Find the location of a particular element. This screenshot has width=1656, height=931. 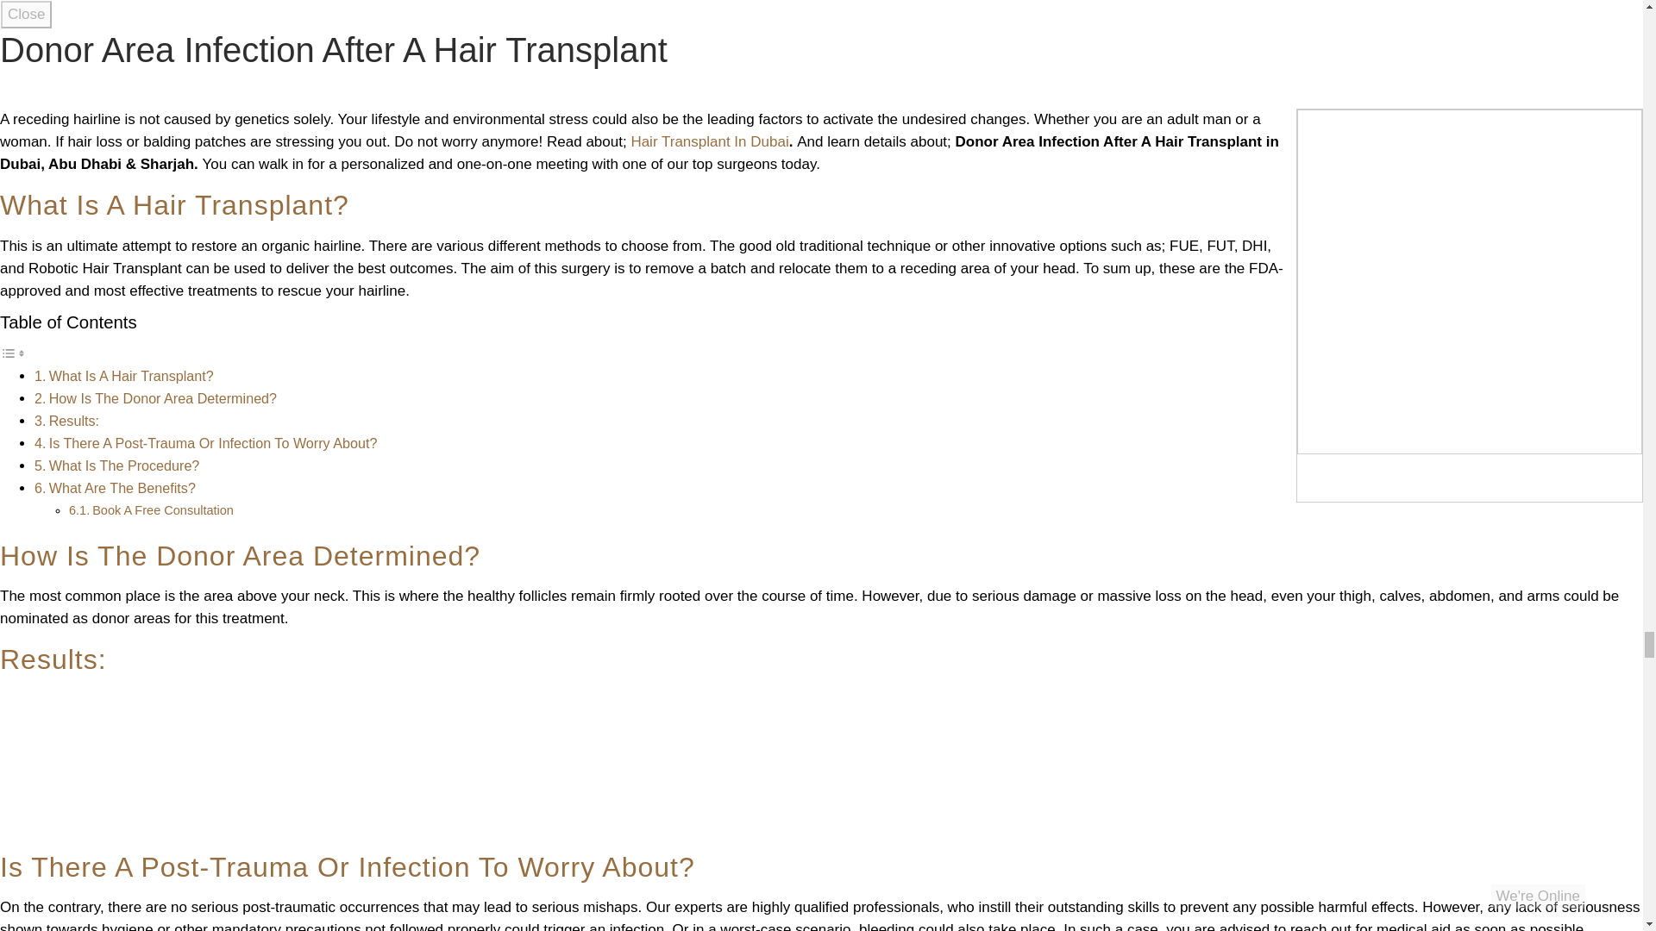

Results: is located at coordinates (74, 421).